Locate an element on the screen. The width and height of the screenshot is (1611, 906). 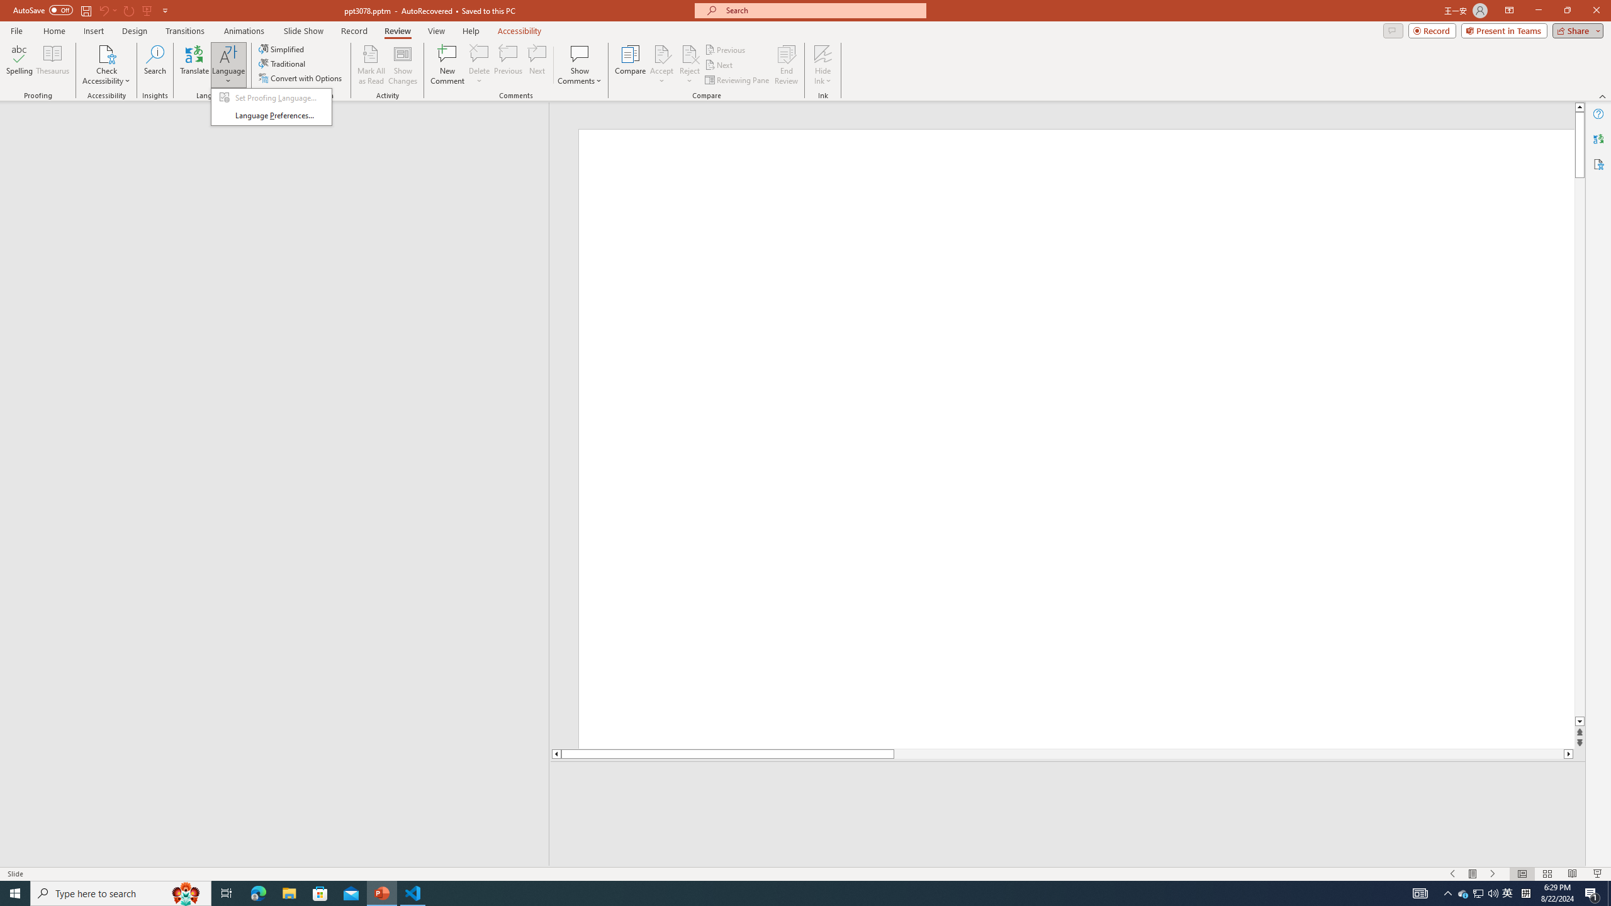
Show Comments is located at coordinates (580, 65).